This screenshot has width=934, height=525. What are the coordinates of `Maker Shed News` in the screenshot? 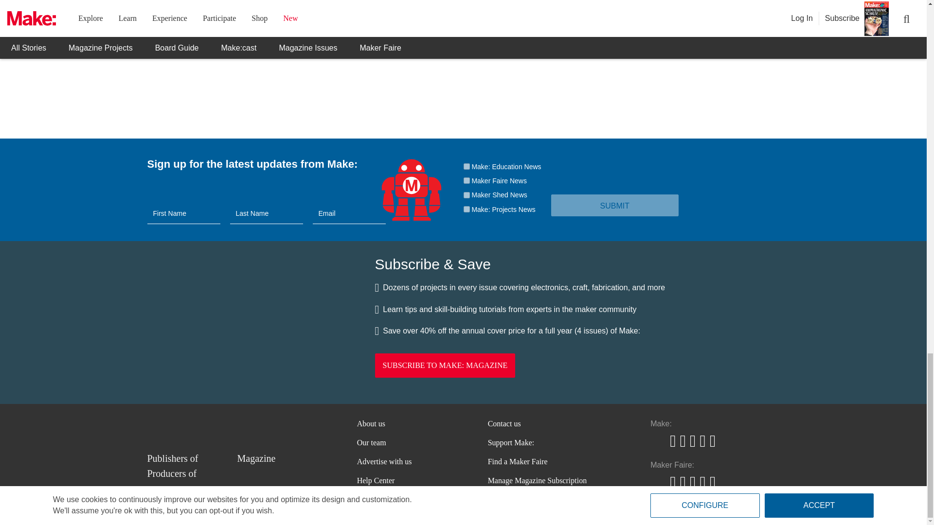 It's located at (466, 195).